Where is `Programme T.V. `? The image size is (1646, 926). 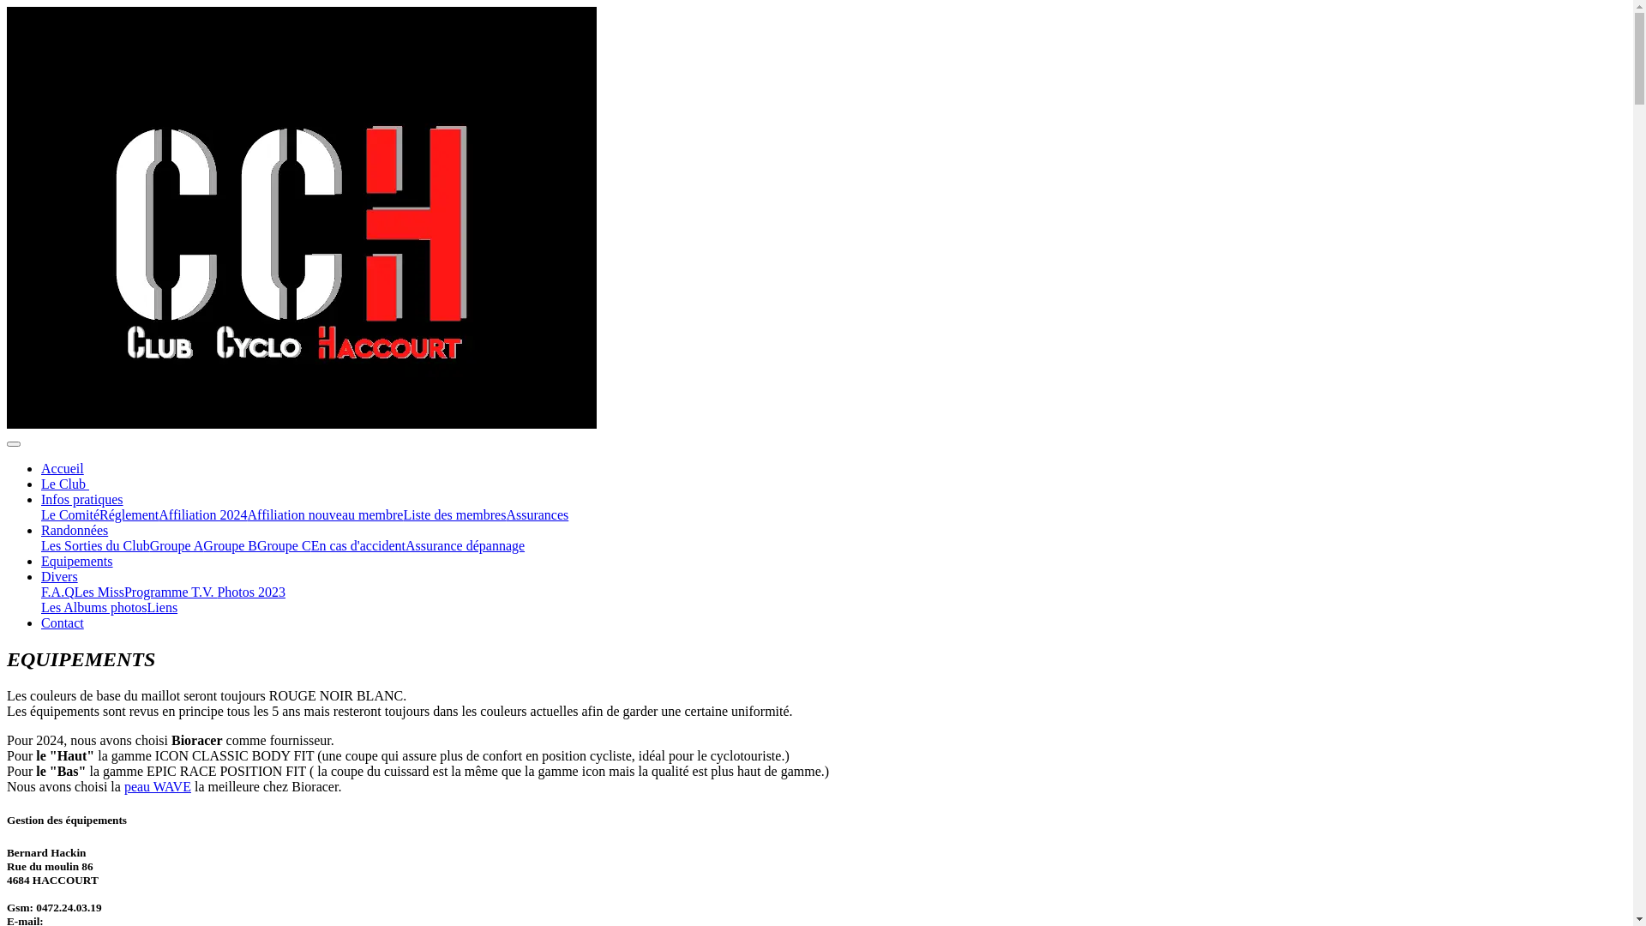
Programme T.V.  is located at coordinates (171, 592).